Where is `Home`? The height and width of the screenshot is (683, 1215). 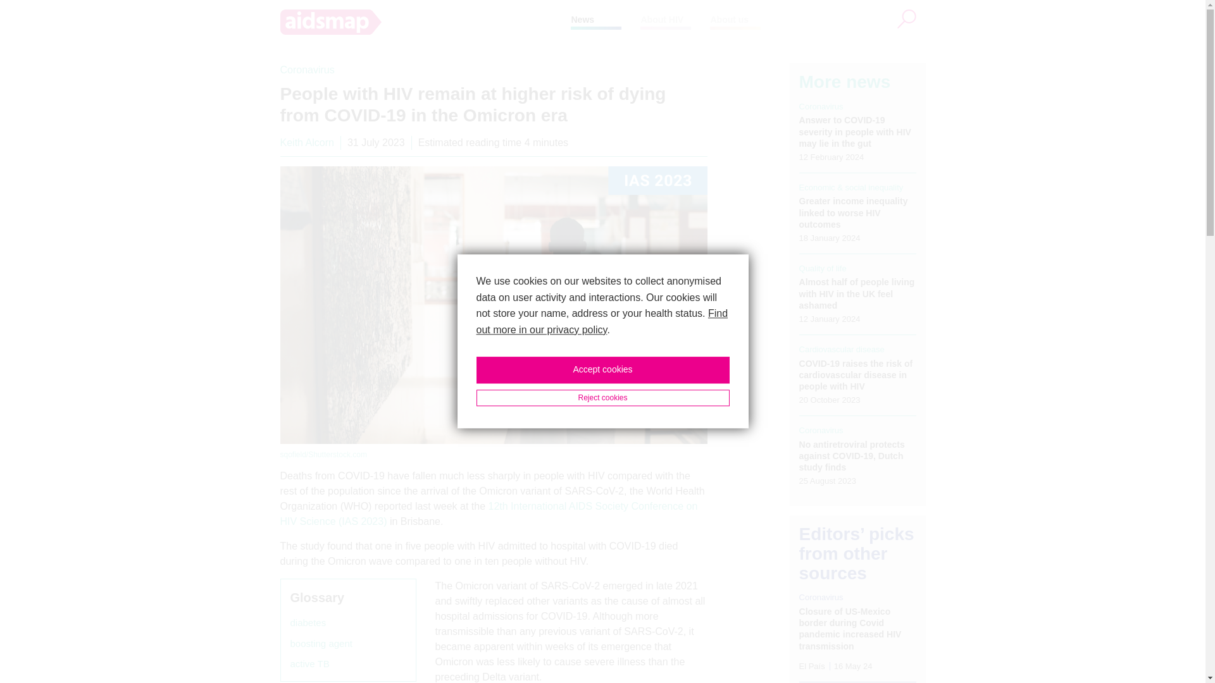 Home is located at coordinates (425, 22).